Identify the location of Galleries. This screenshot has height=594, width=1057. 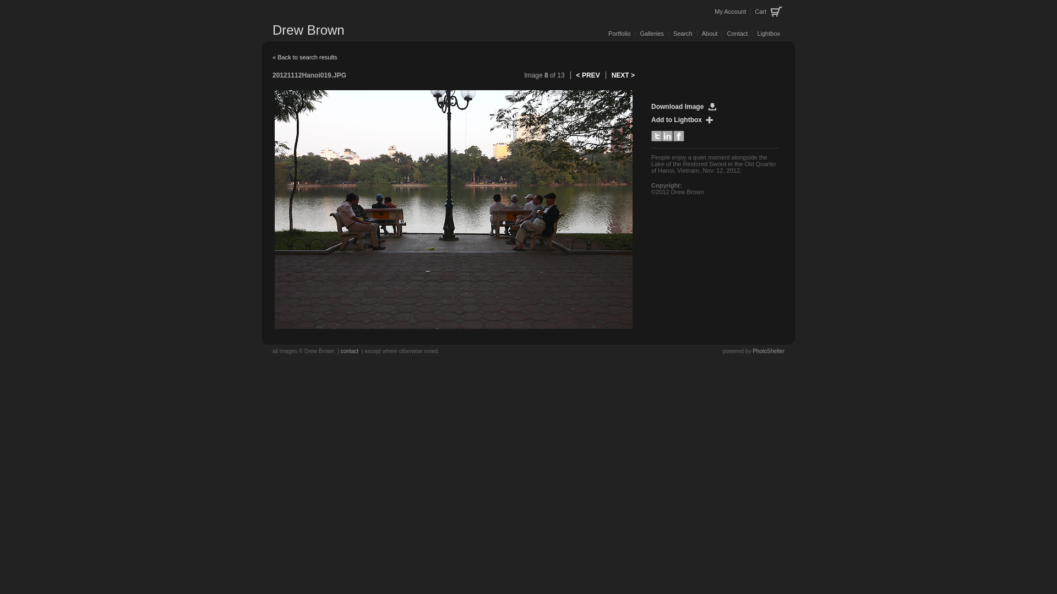
(651, 33).